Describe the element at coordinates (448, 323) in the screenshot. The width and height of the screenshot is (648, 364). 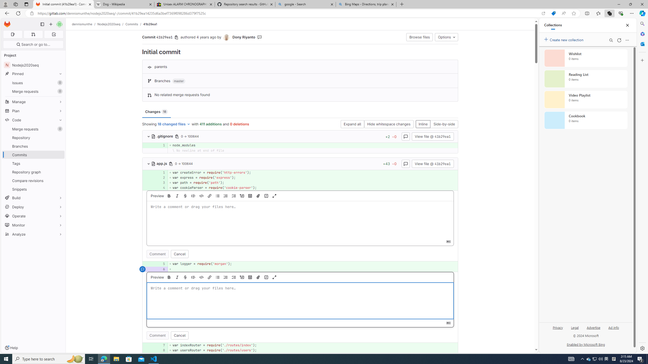
I see `Class: s16 gl-icon gl-button-icon ` at that location.